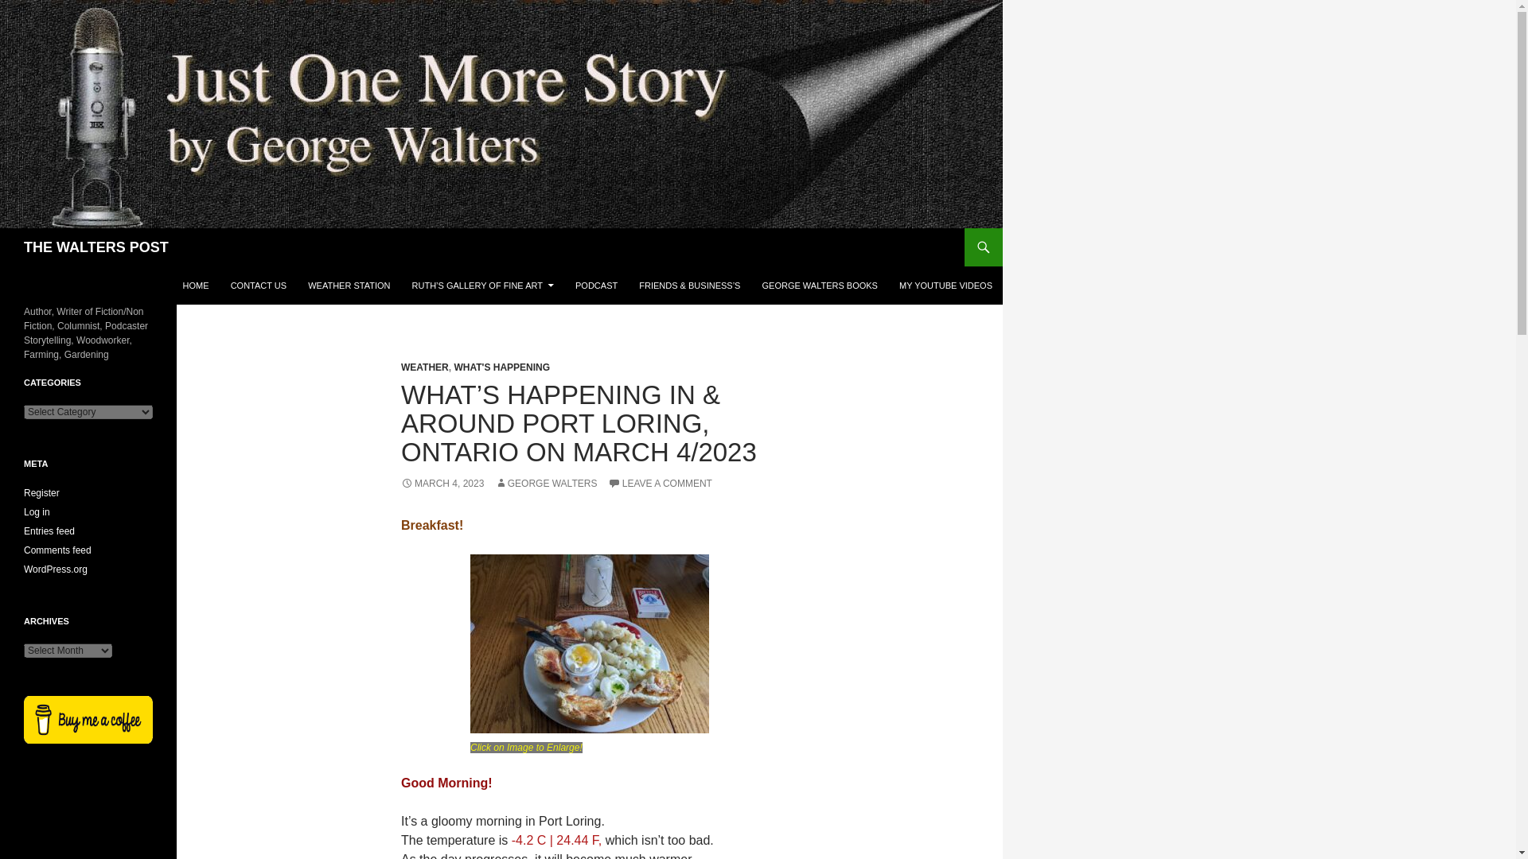 This screenshot has width=1528, height=859. I want to click on WEATHER STATION, so click(349, 285).